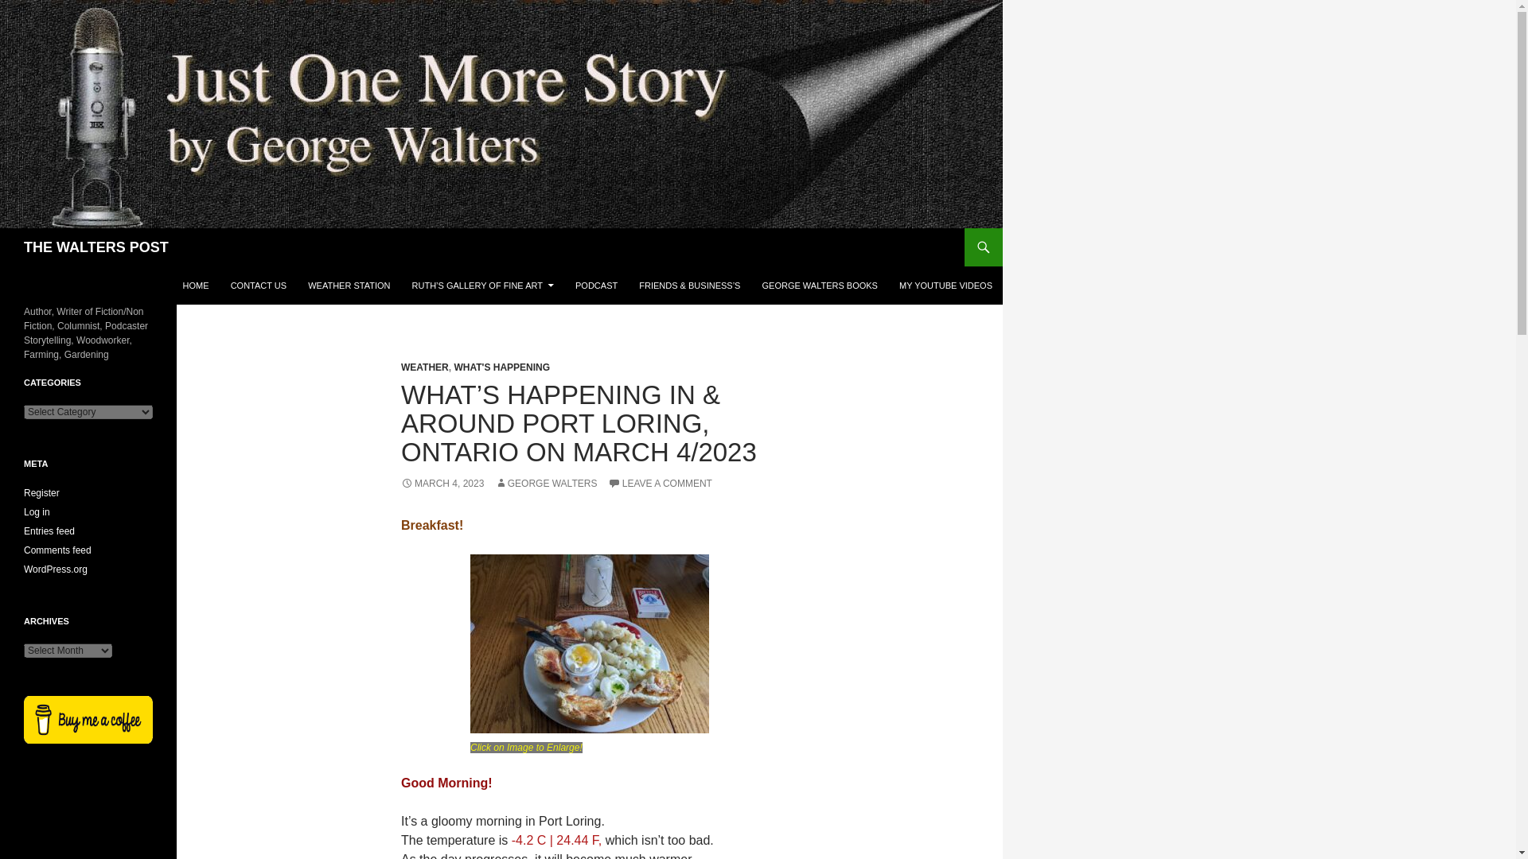 This screenshot has width=1528, height=859. I want to click on WEATHER STATION, so click(349, 285).